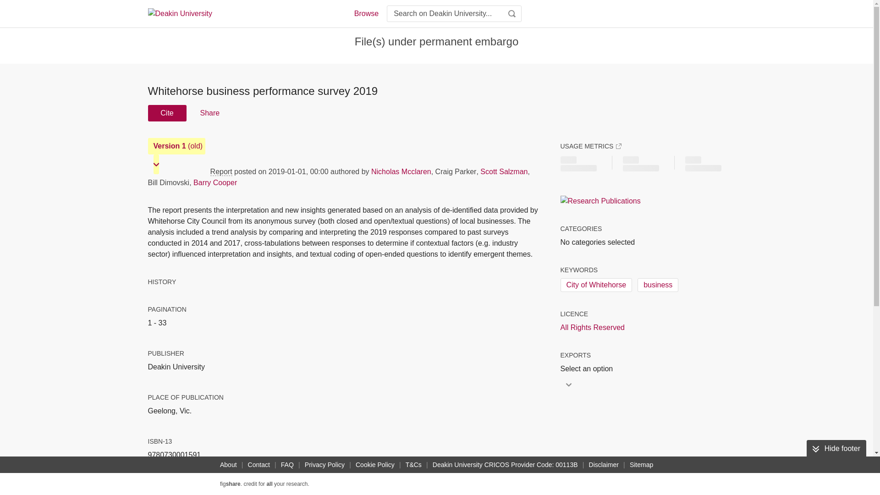  Describe the element at coordinates (592, 327) in the screenshot. I see `All Rights Reserved` at that location.